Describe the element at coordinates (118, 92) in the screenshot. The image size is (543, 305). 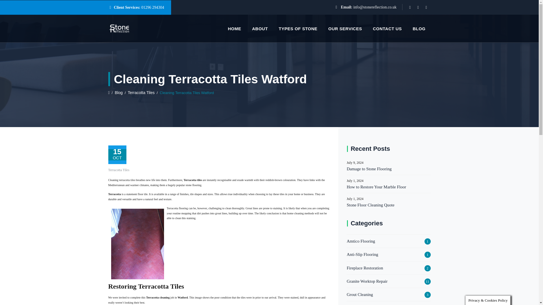
I see `Go to Blog.` at that location.